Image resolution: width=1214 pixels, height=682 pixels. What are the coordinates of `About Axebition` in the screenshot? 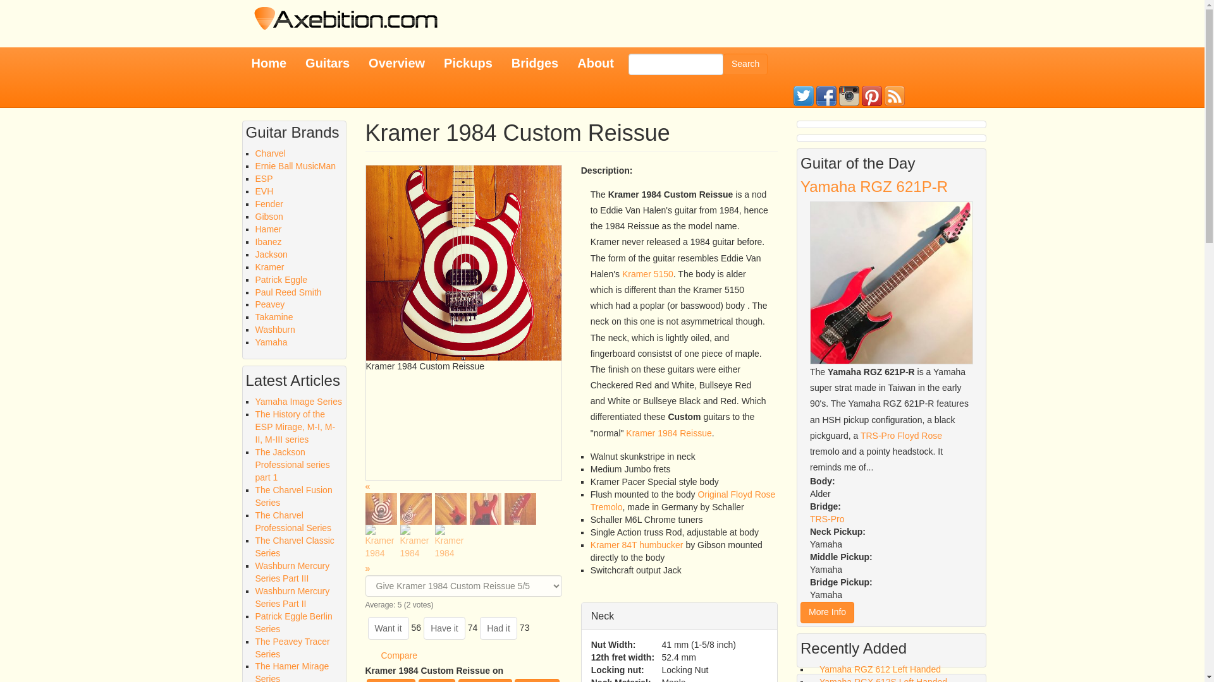 It's located at (596, 63).